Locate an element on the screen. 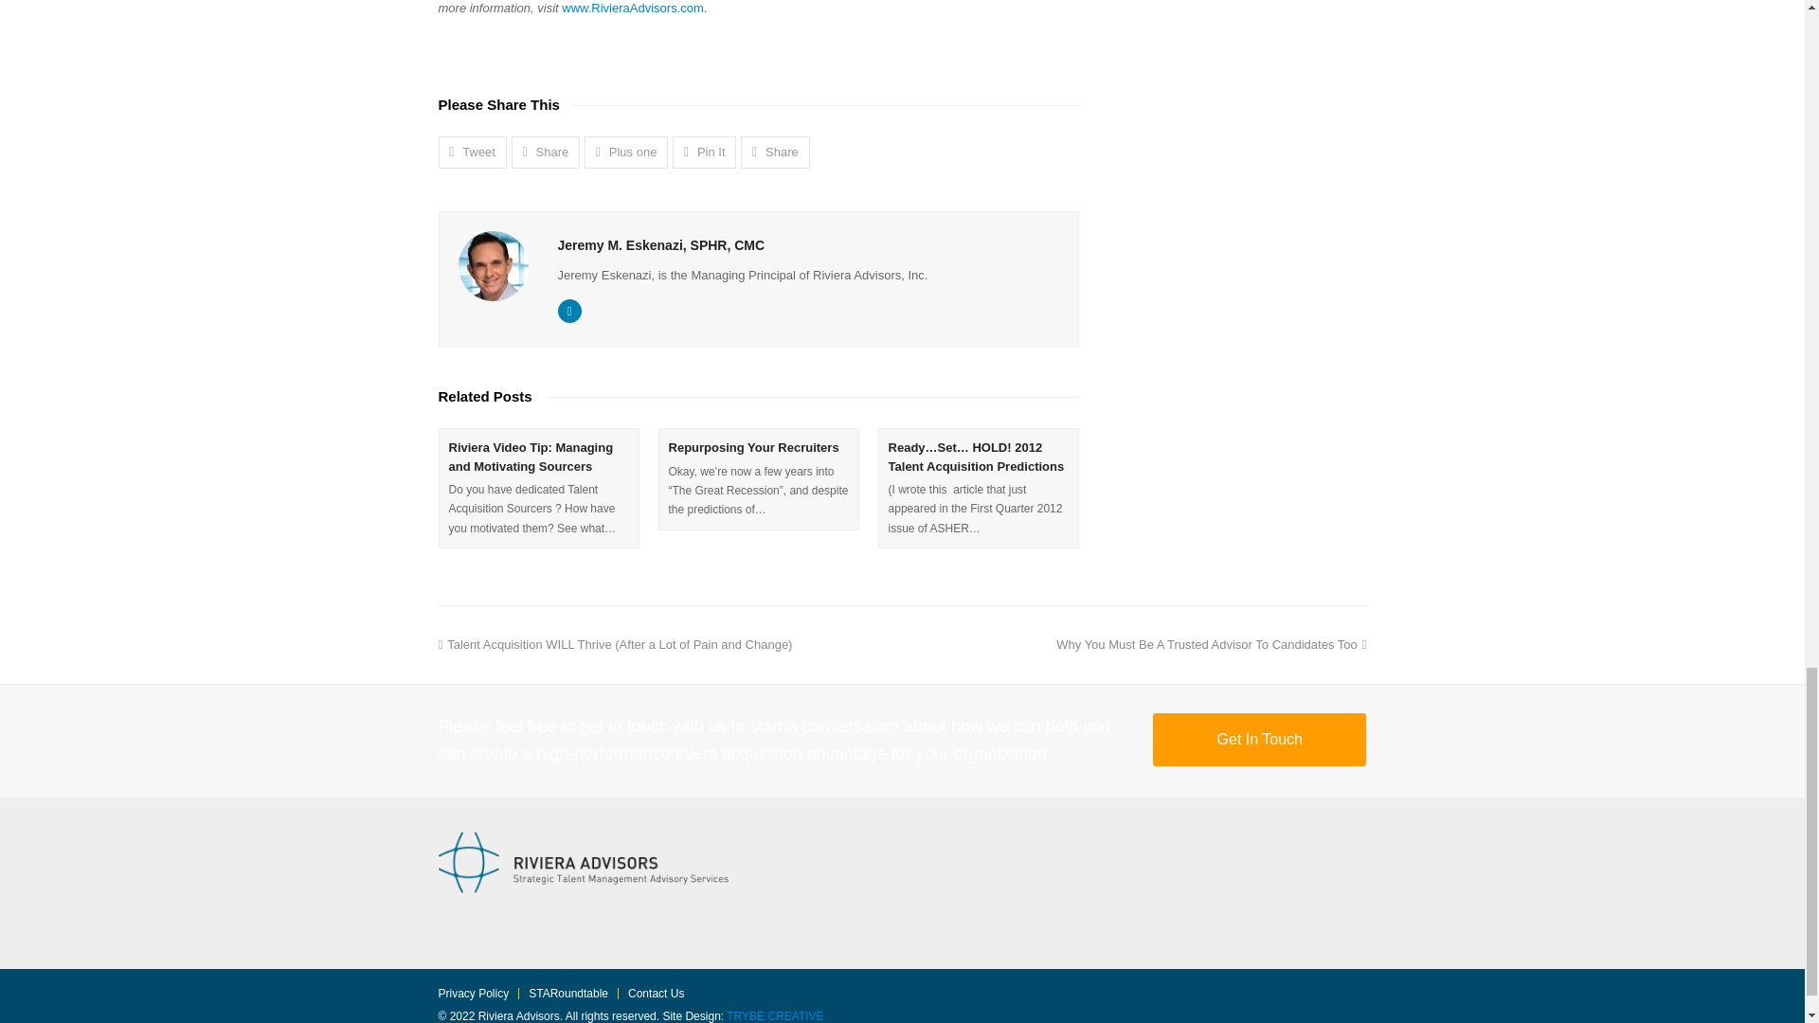 The image size is (1819, 1023). Share on Twitter is located at coordinates (472, 152).